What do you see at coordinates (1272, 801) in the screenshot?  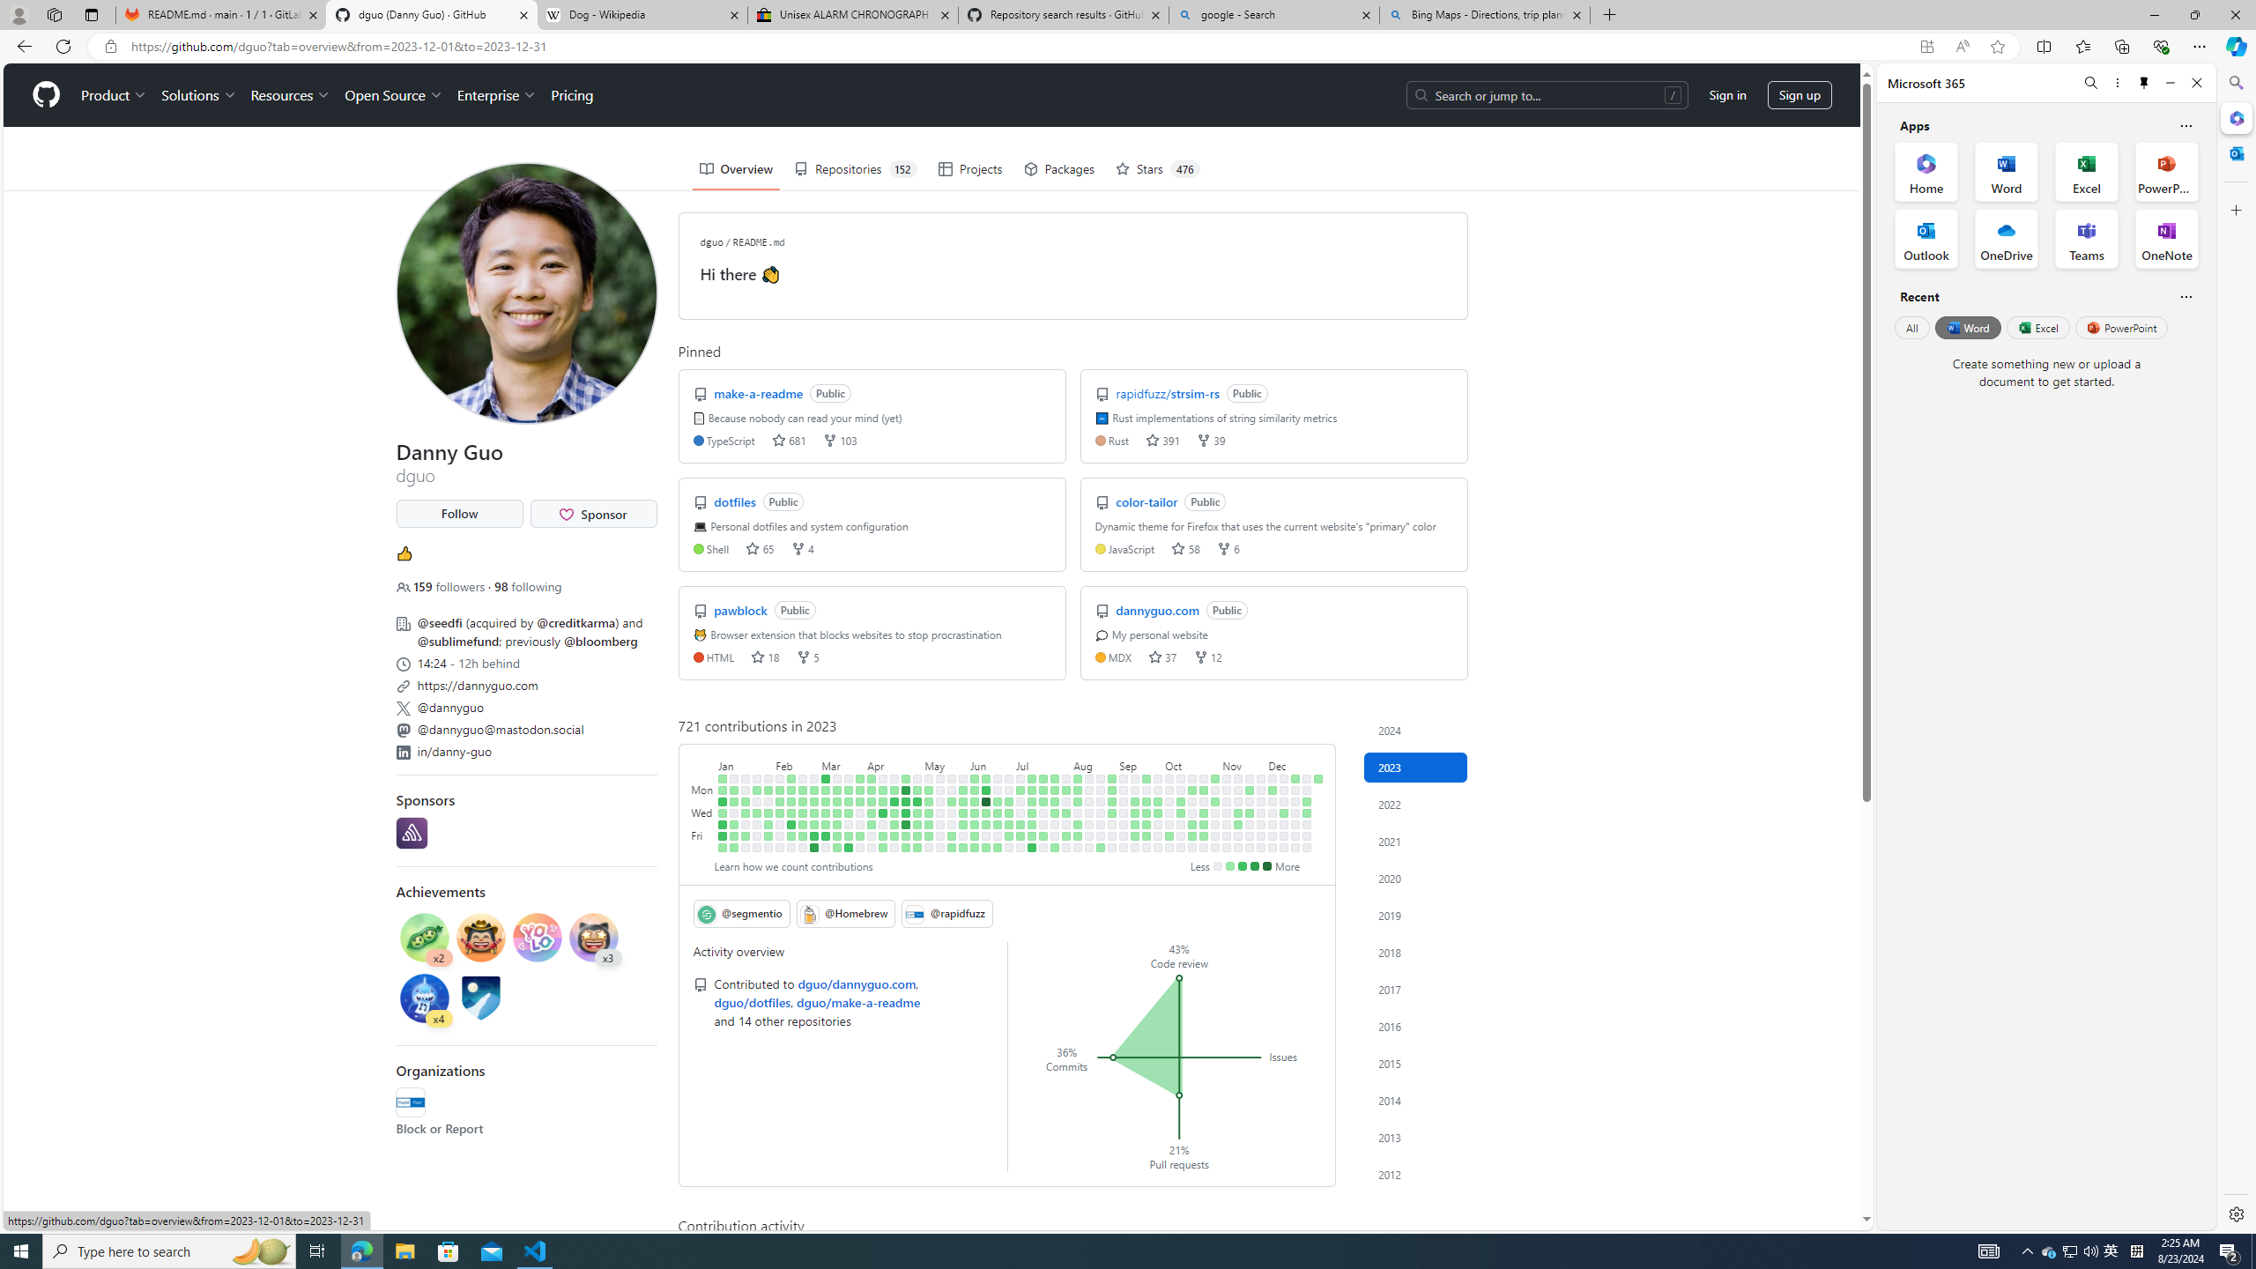 I see `No contributions on December 5th.` at bounding box center [1272, 801].